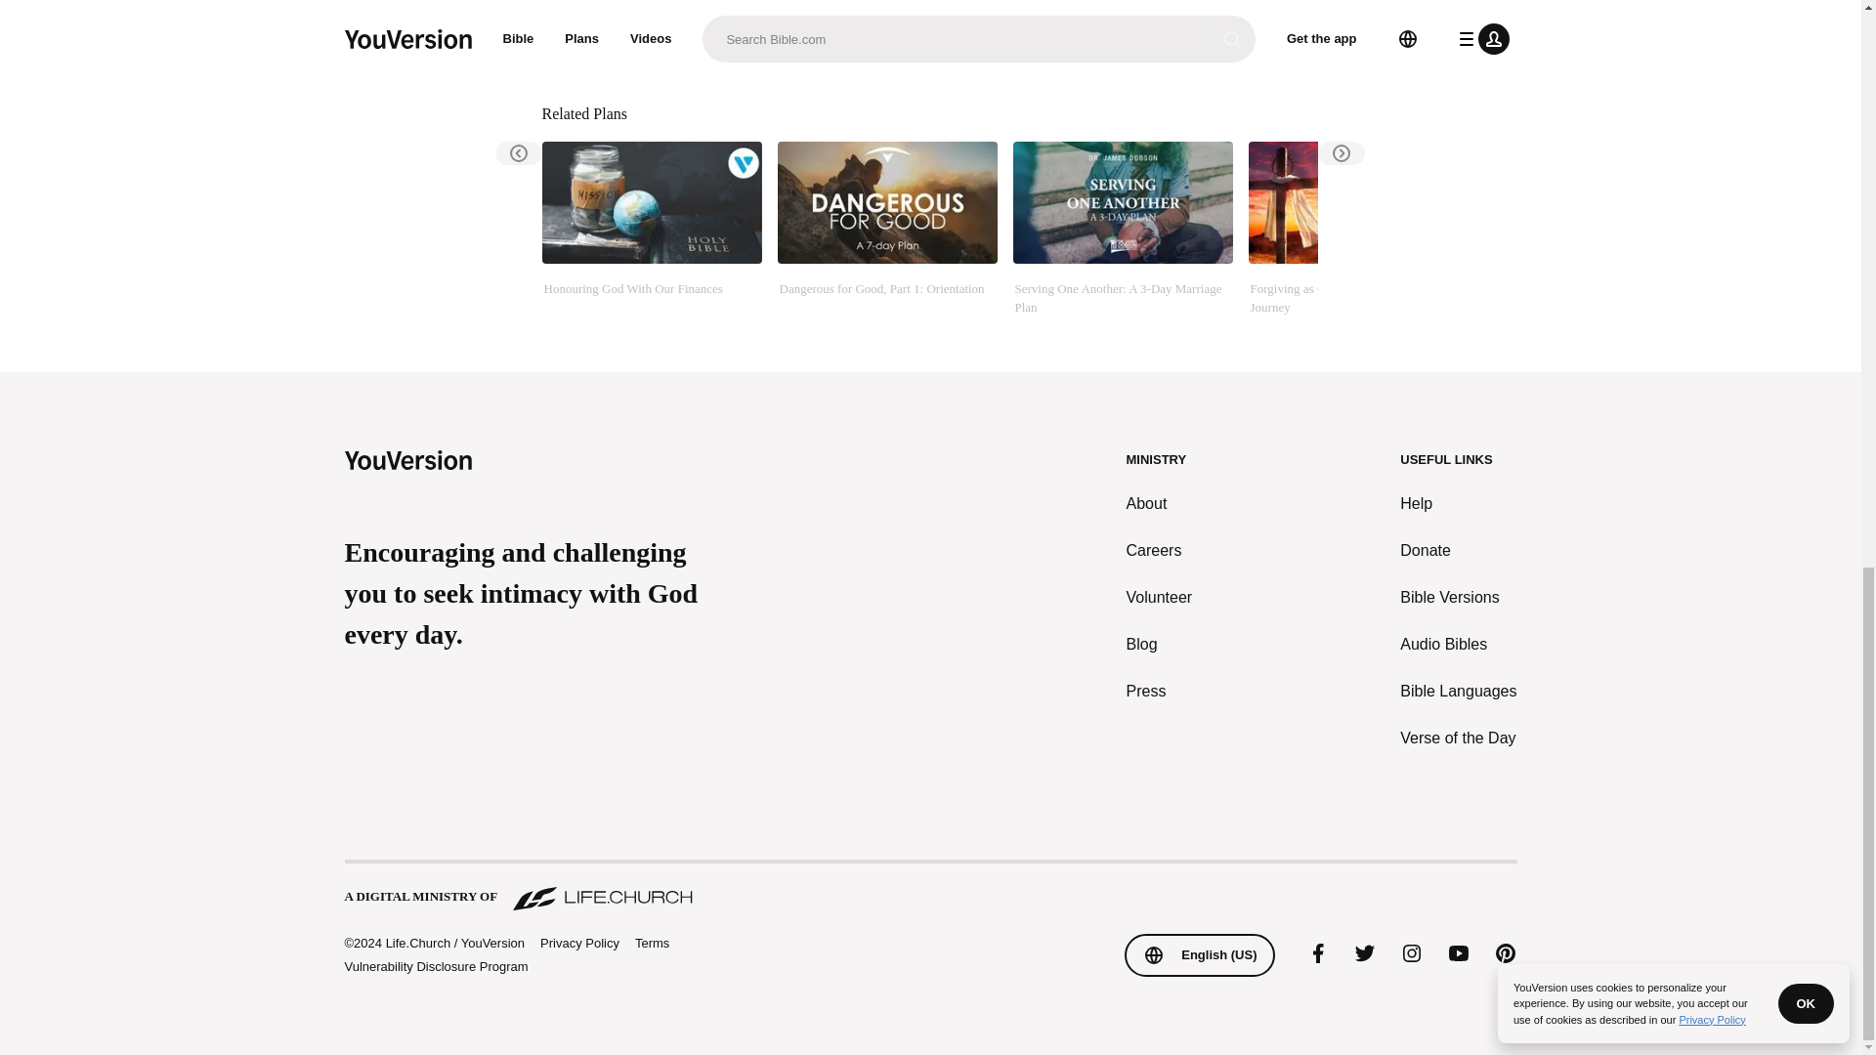  What do you see at coordinates (1160, 645) in the screenshot?
I see `Blog` at bounding box center [1160, 645].